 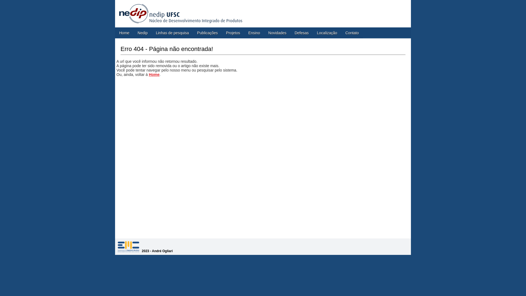 What do you see at coordinates (352, 33) in the screenshot?
I see `Contato` at bounding box center [352, 33].